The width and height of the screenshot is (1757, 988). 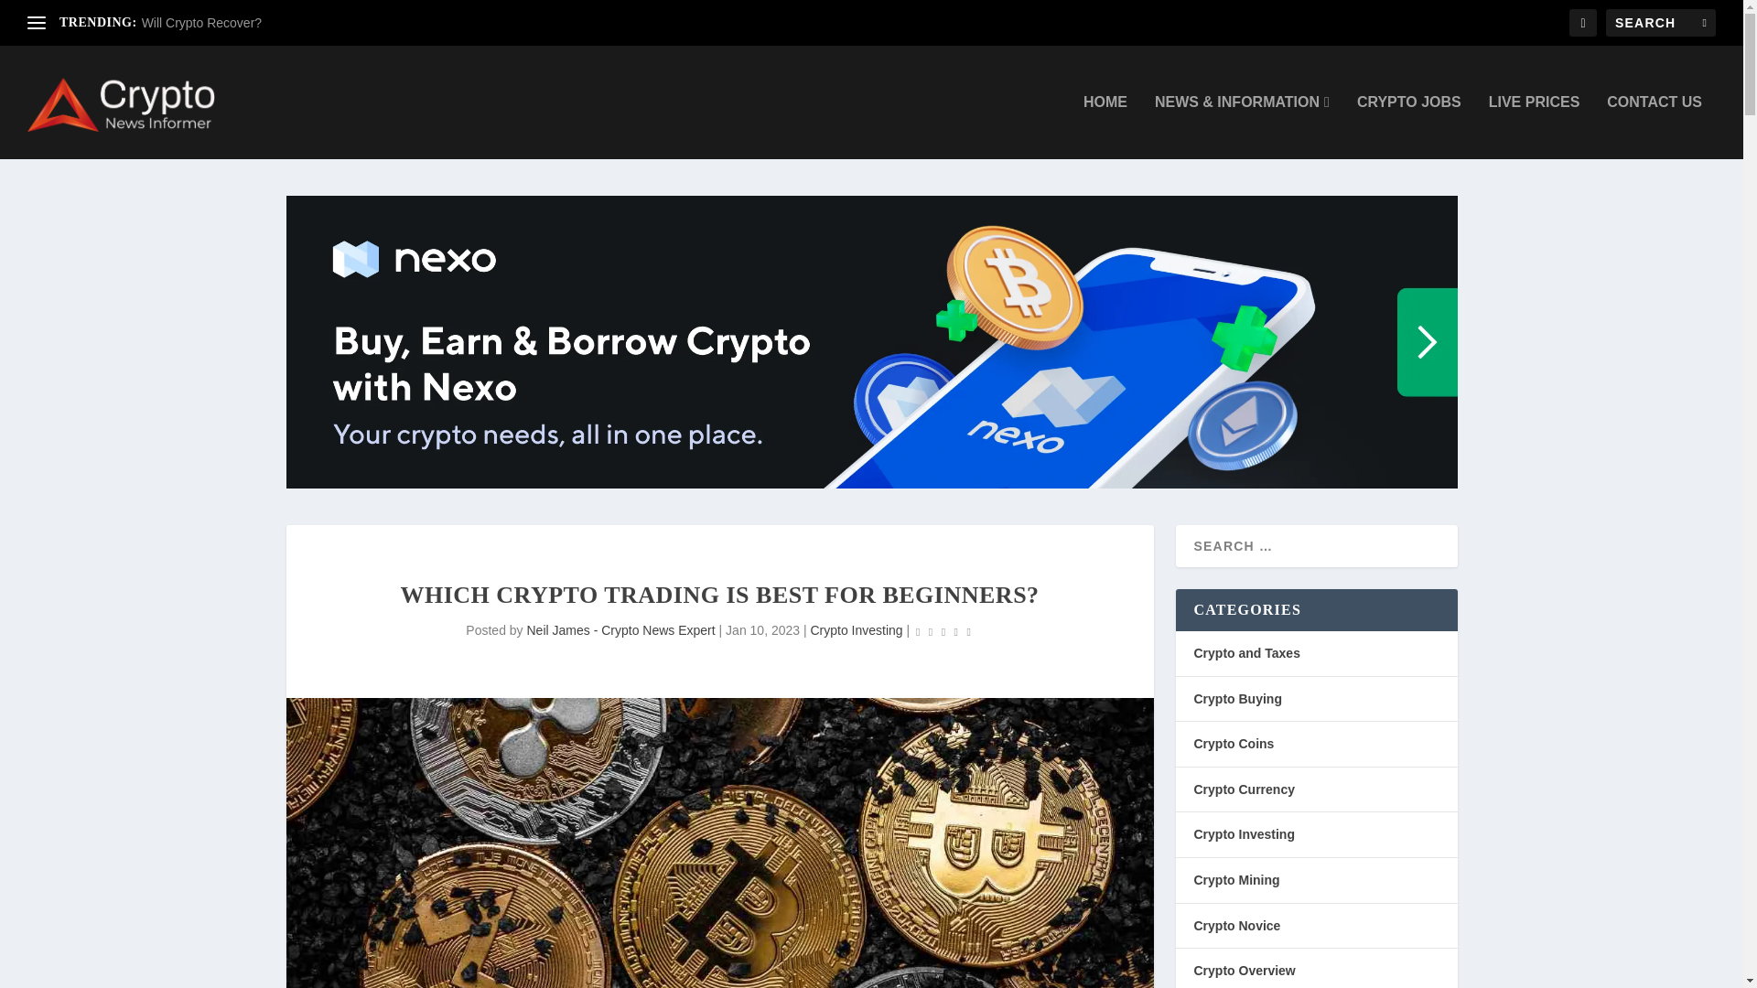 What do you see at coordinates (1660, 22) in the screenshot?
I see `Search for:` at bounding box center [1660, 22].